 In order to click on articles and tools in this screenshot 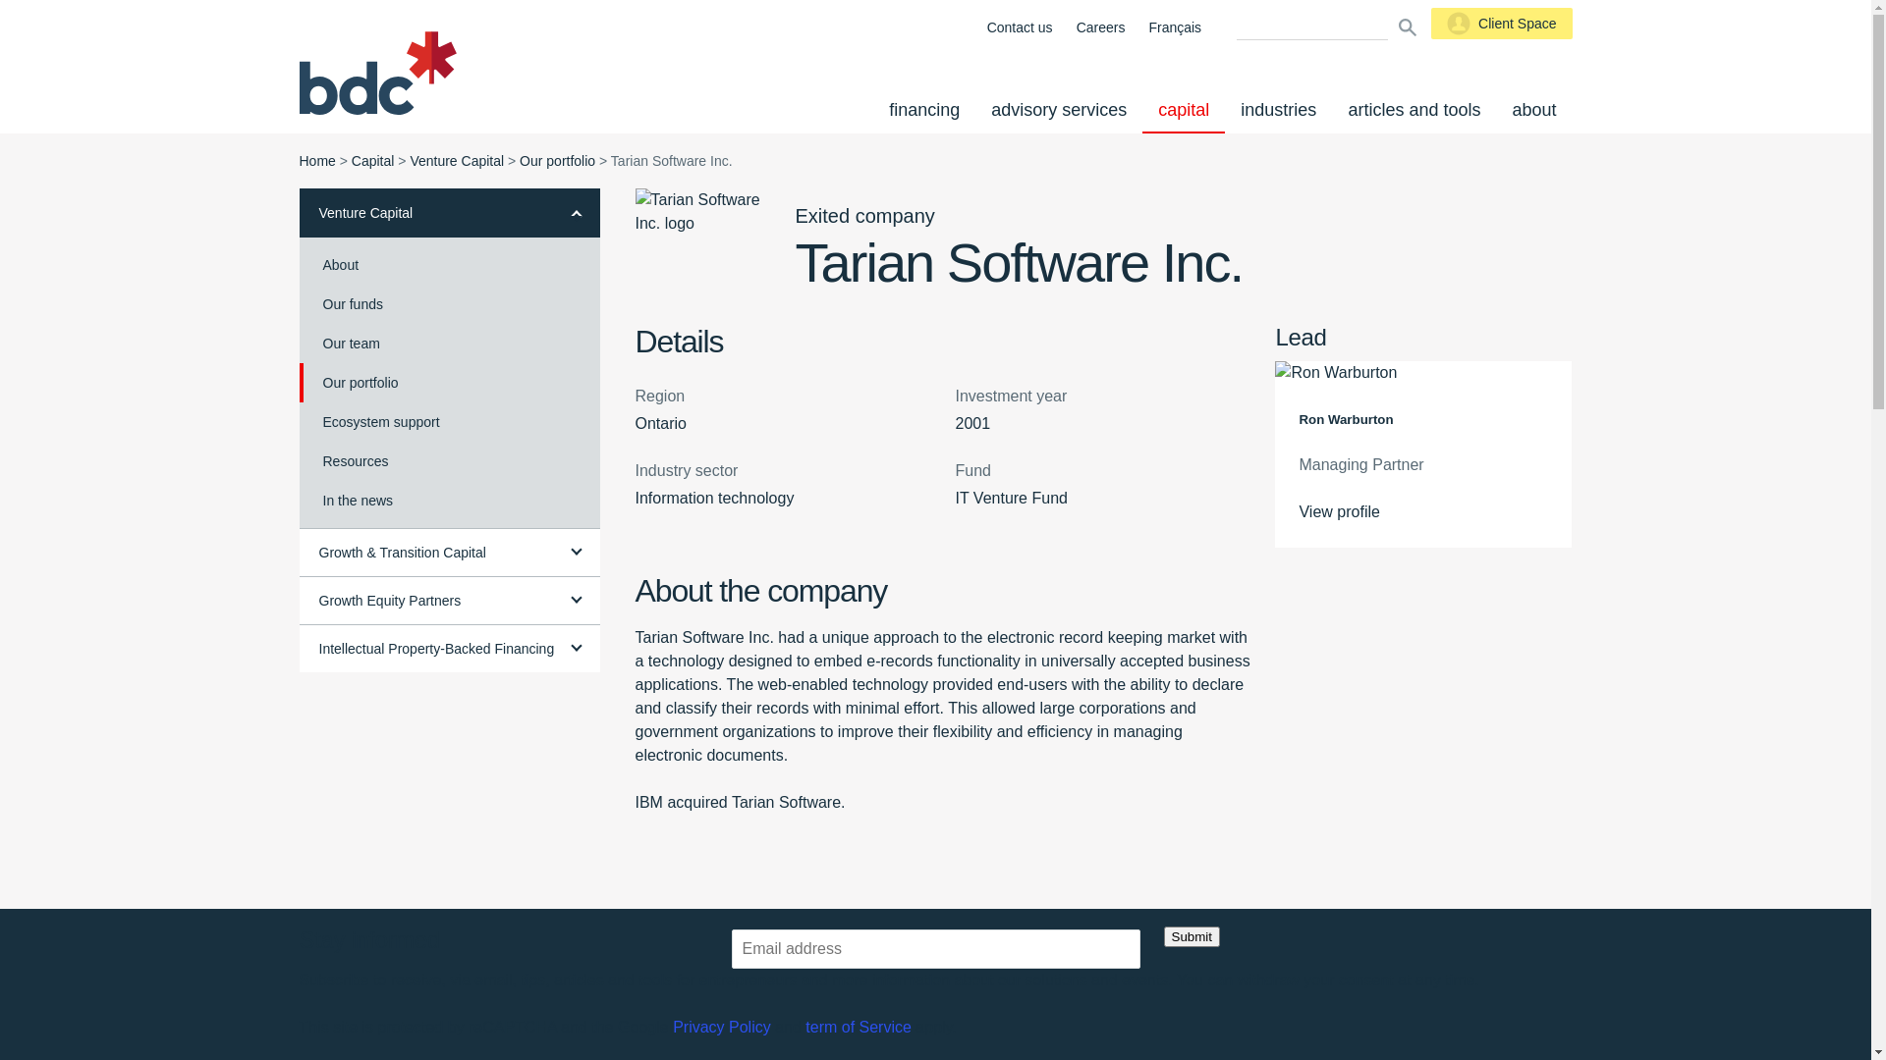, I will do `click(1414, 110)`.